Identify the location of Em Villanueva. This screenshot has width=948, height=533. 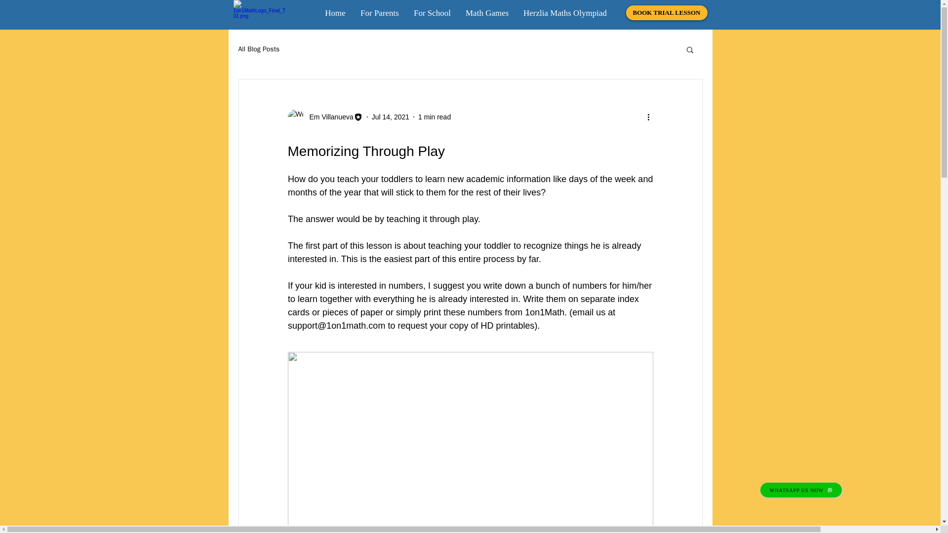
(328, 116).